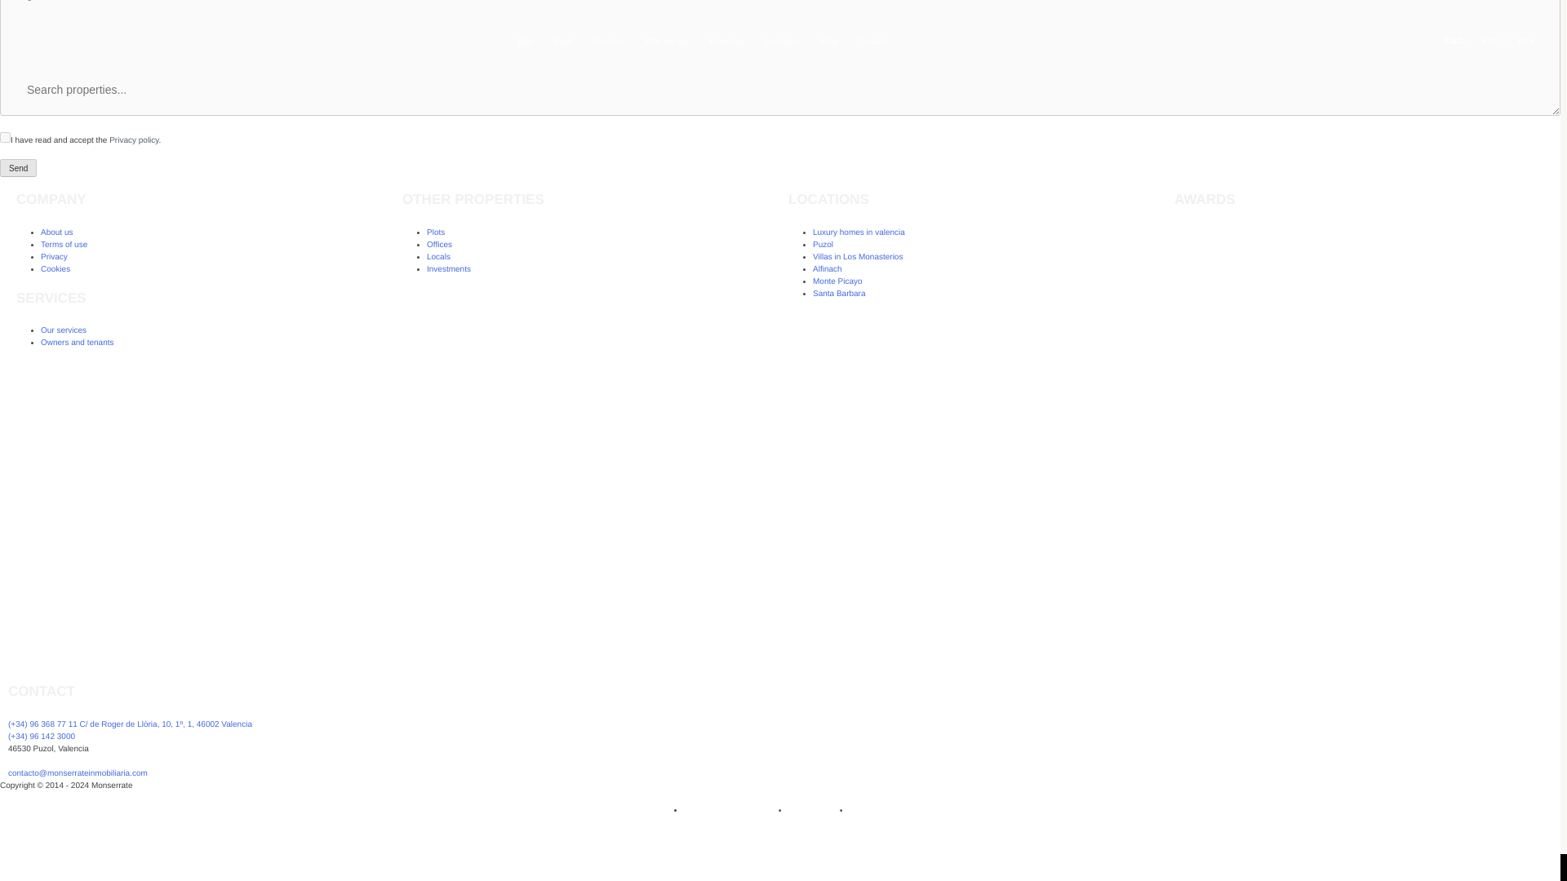 The height and width of the screenshot is (881, 1567). What do you see at coordinates (134, 140) in the screenshot?
I see `Privacy policy` at bounding box center [134, 140].